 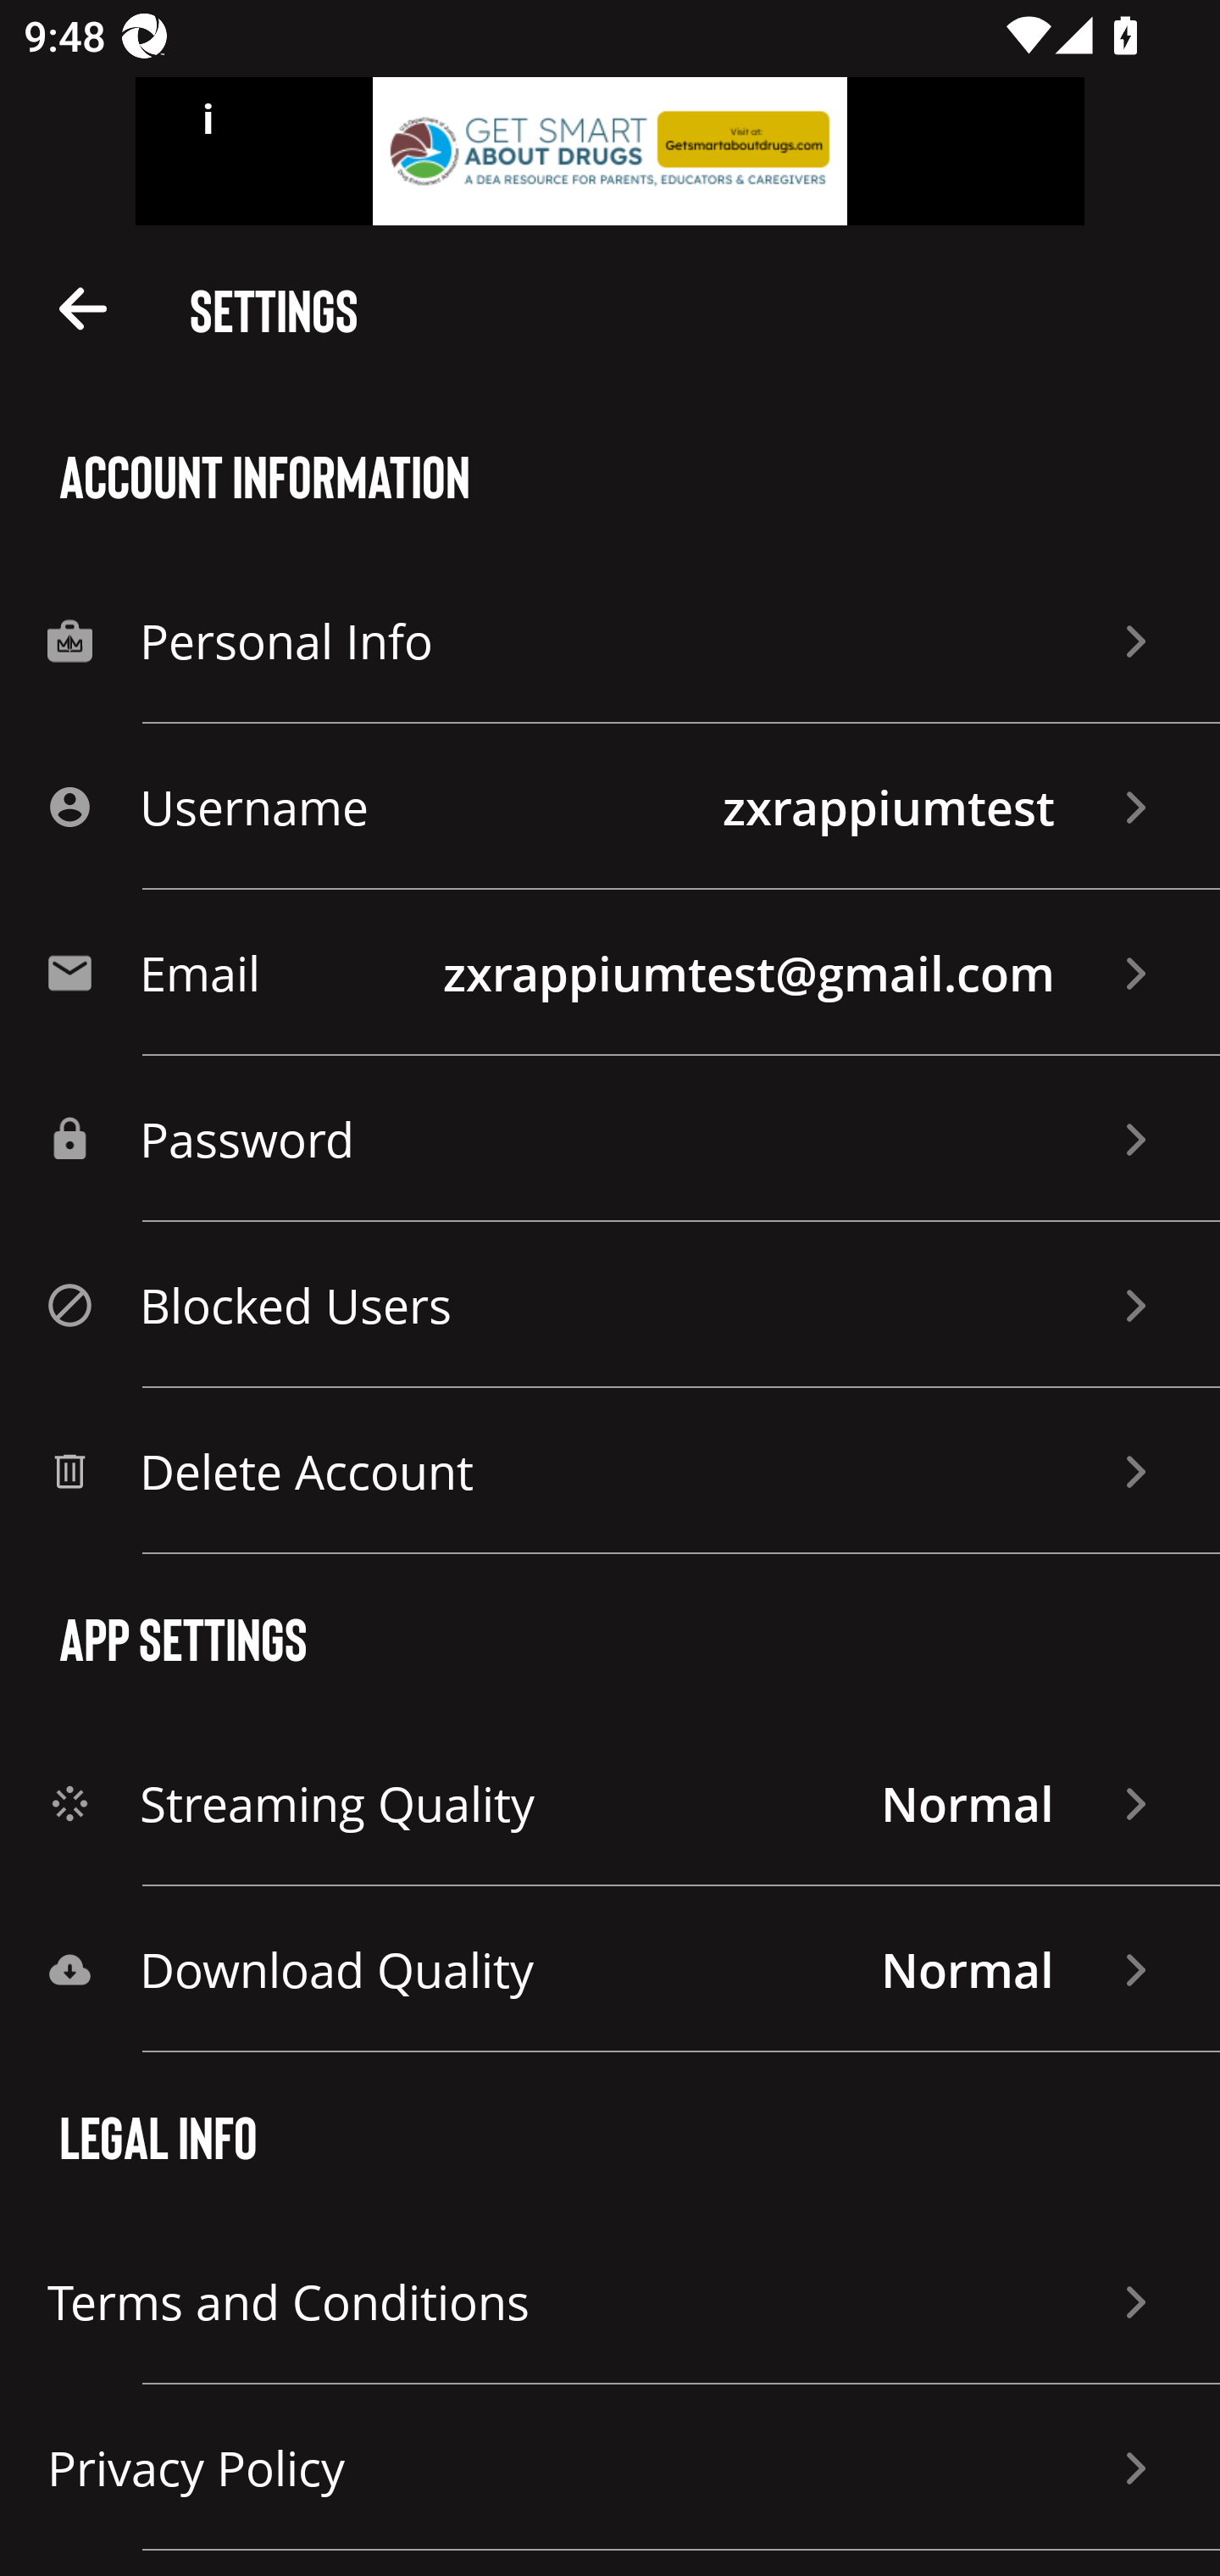 What do you see at coordinates (610, 2301) in the screenshot?
I see `Terms and Conditions` at bounding box center [610, 2301].